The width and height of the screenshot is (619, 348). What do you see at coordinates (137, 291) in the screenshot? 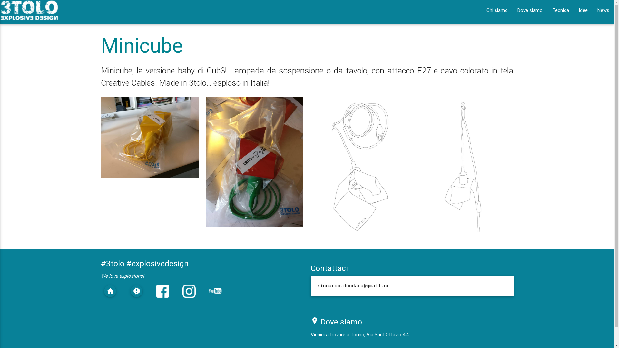
I see `new_releases` at bounding box center [137, 291].